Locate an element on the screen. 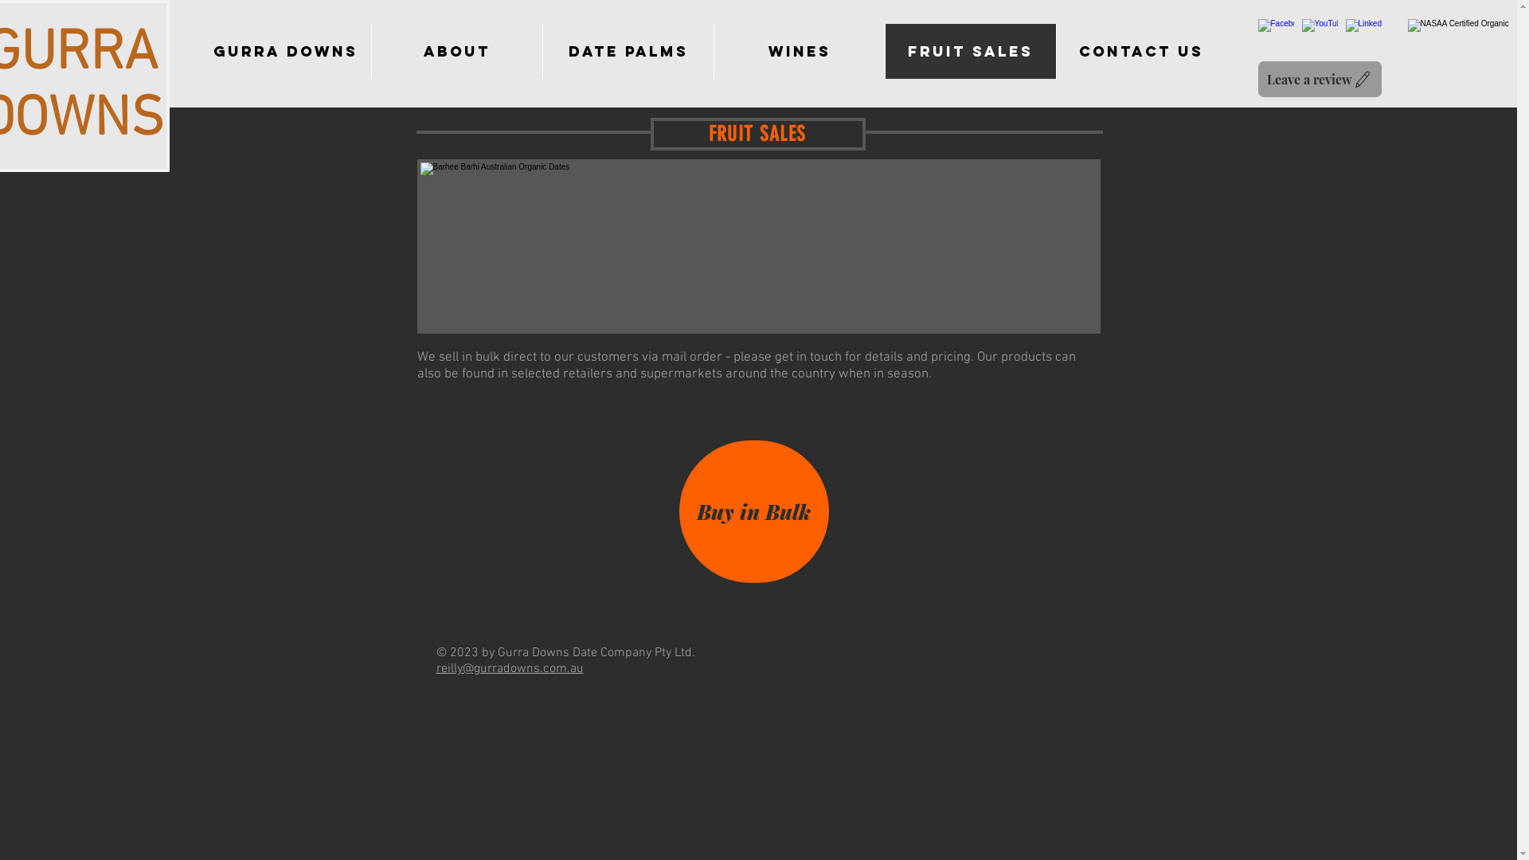 This screenshot has width=1529, height=860. Contact Us is located at coordinates (1141, 51).